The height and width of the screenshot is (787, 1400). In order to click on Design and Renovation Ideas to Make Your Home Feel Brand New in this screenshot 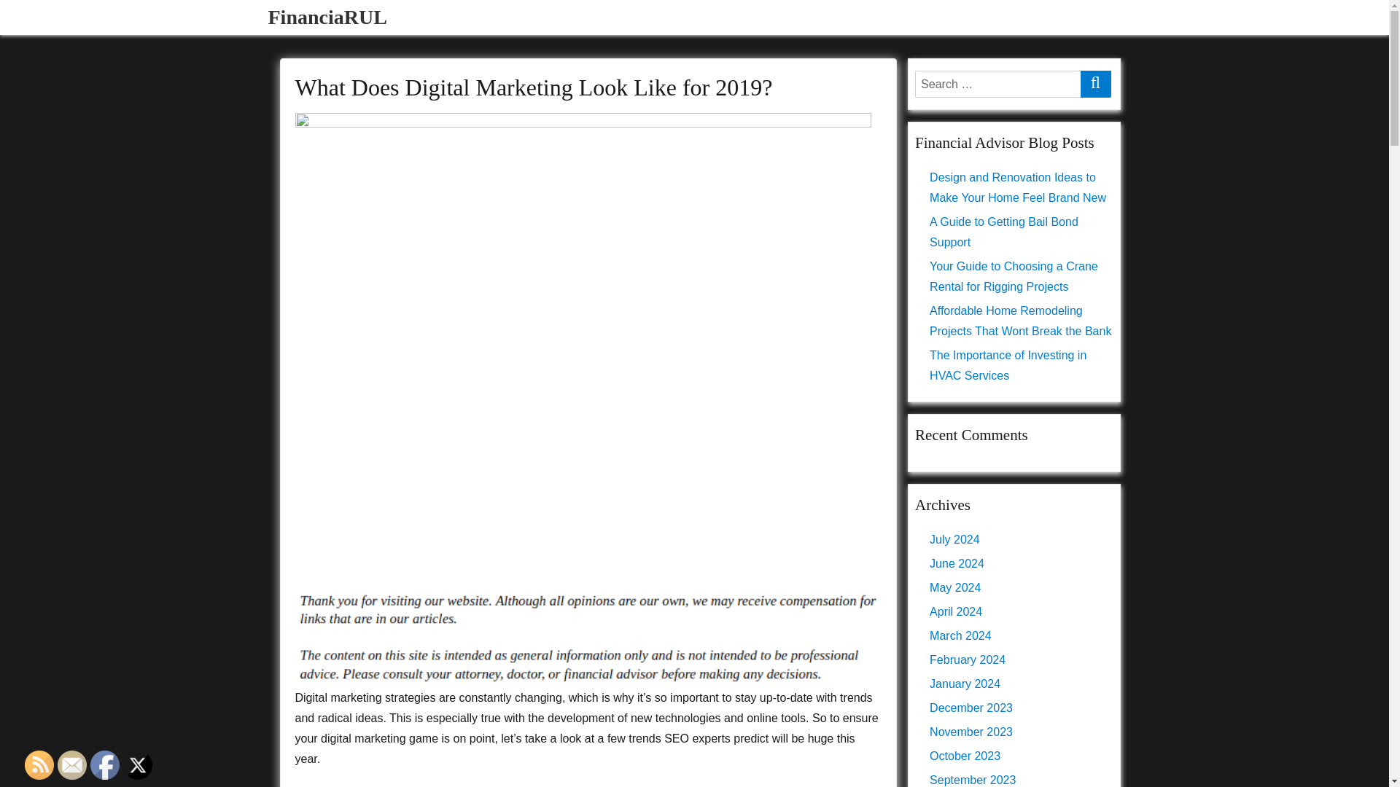, I will do `click(1017, 187)`.